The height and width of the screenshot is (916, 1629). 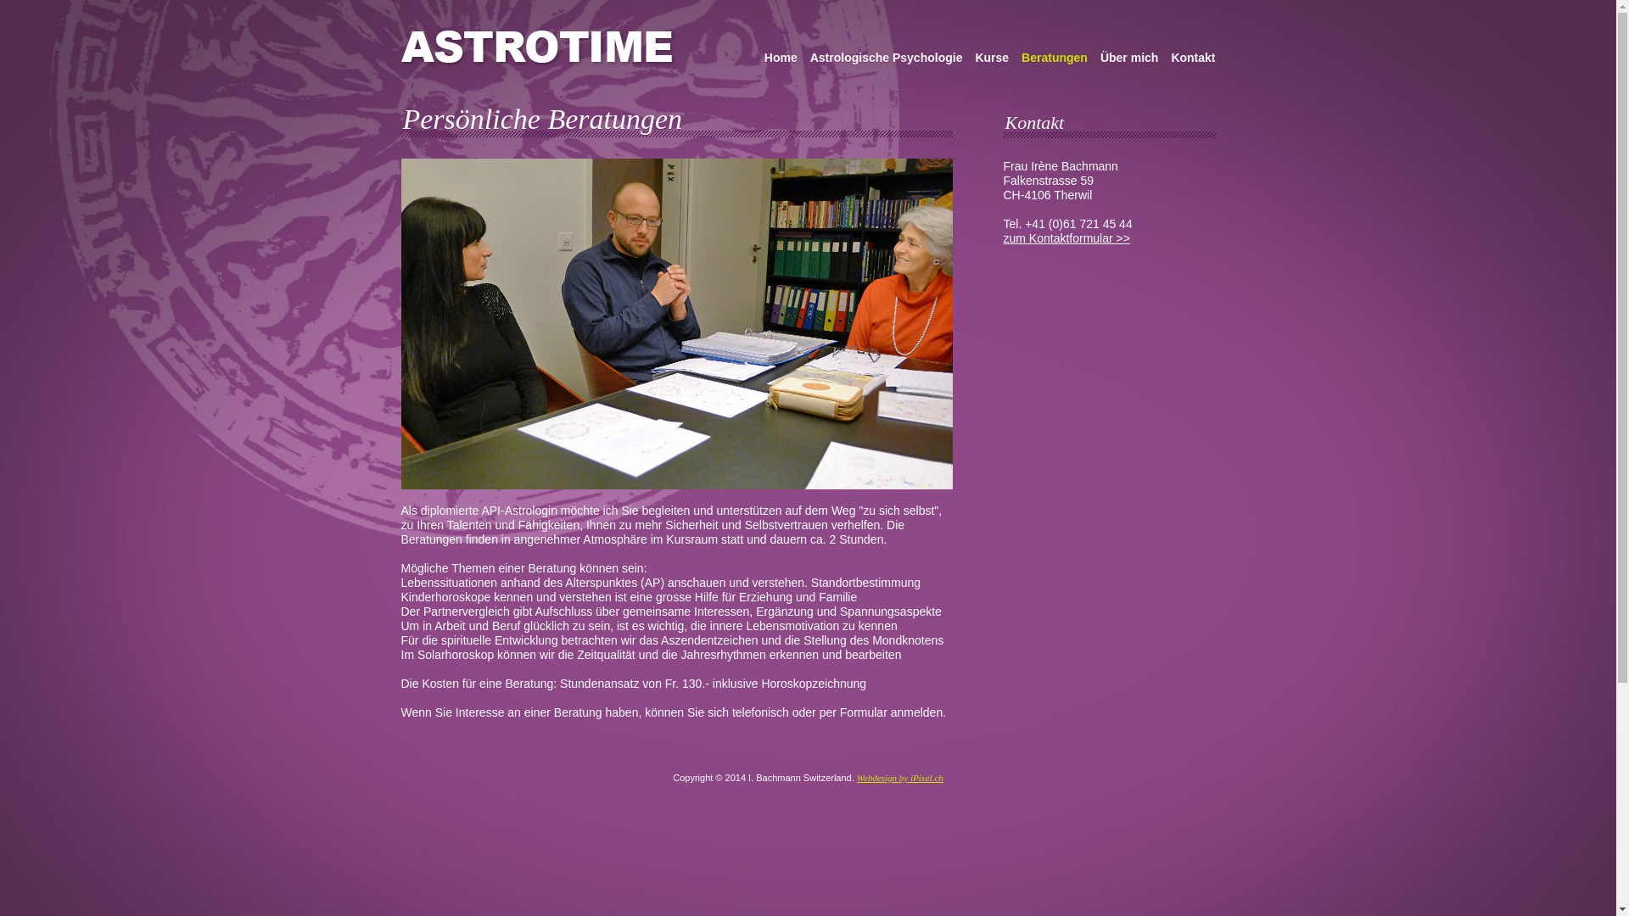 I want to click on Kontakt, so click(x=1193, y=60).